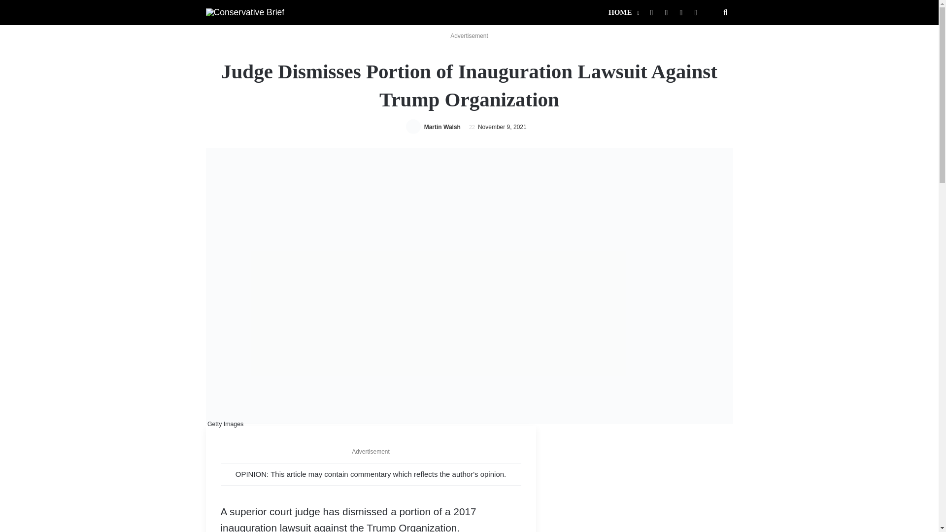 The image size is (946, 532). What do you see at coordinates (442, 127) in the screenshot?
I see `Martin Walsh` at bounding box center [442, 127].